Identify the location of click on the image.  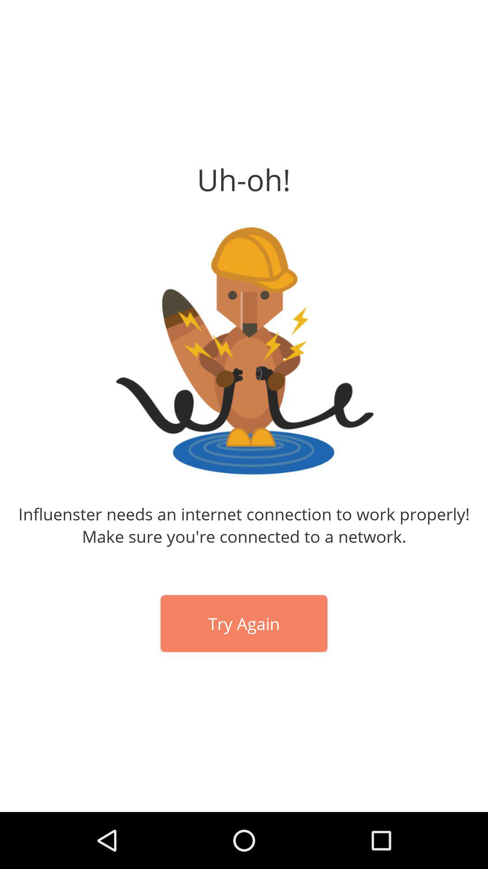
(244, 351).